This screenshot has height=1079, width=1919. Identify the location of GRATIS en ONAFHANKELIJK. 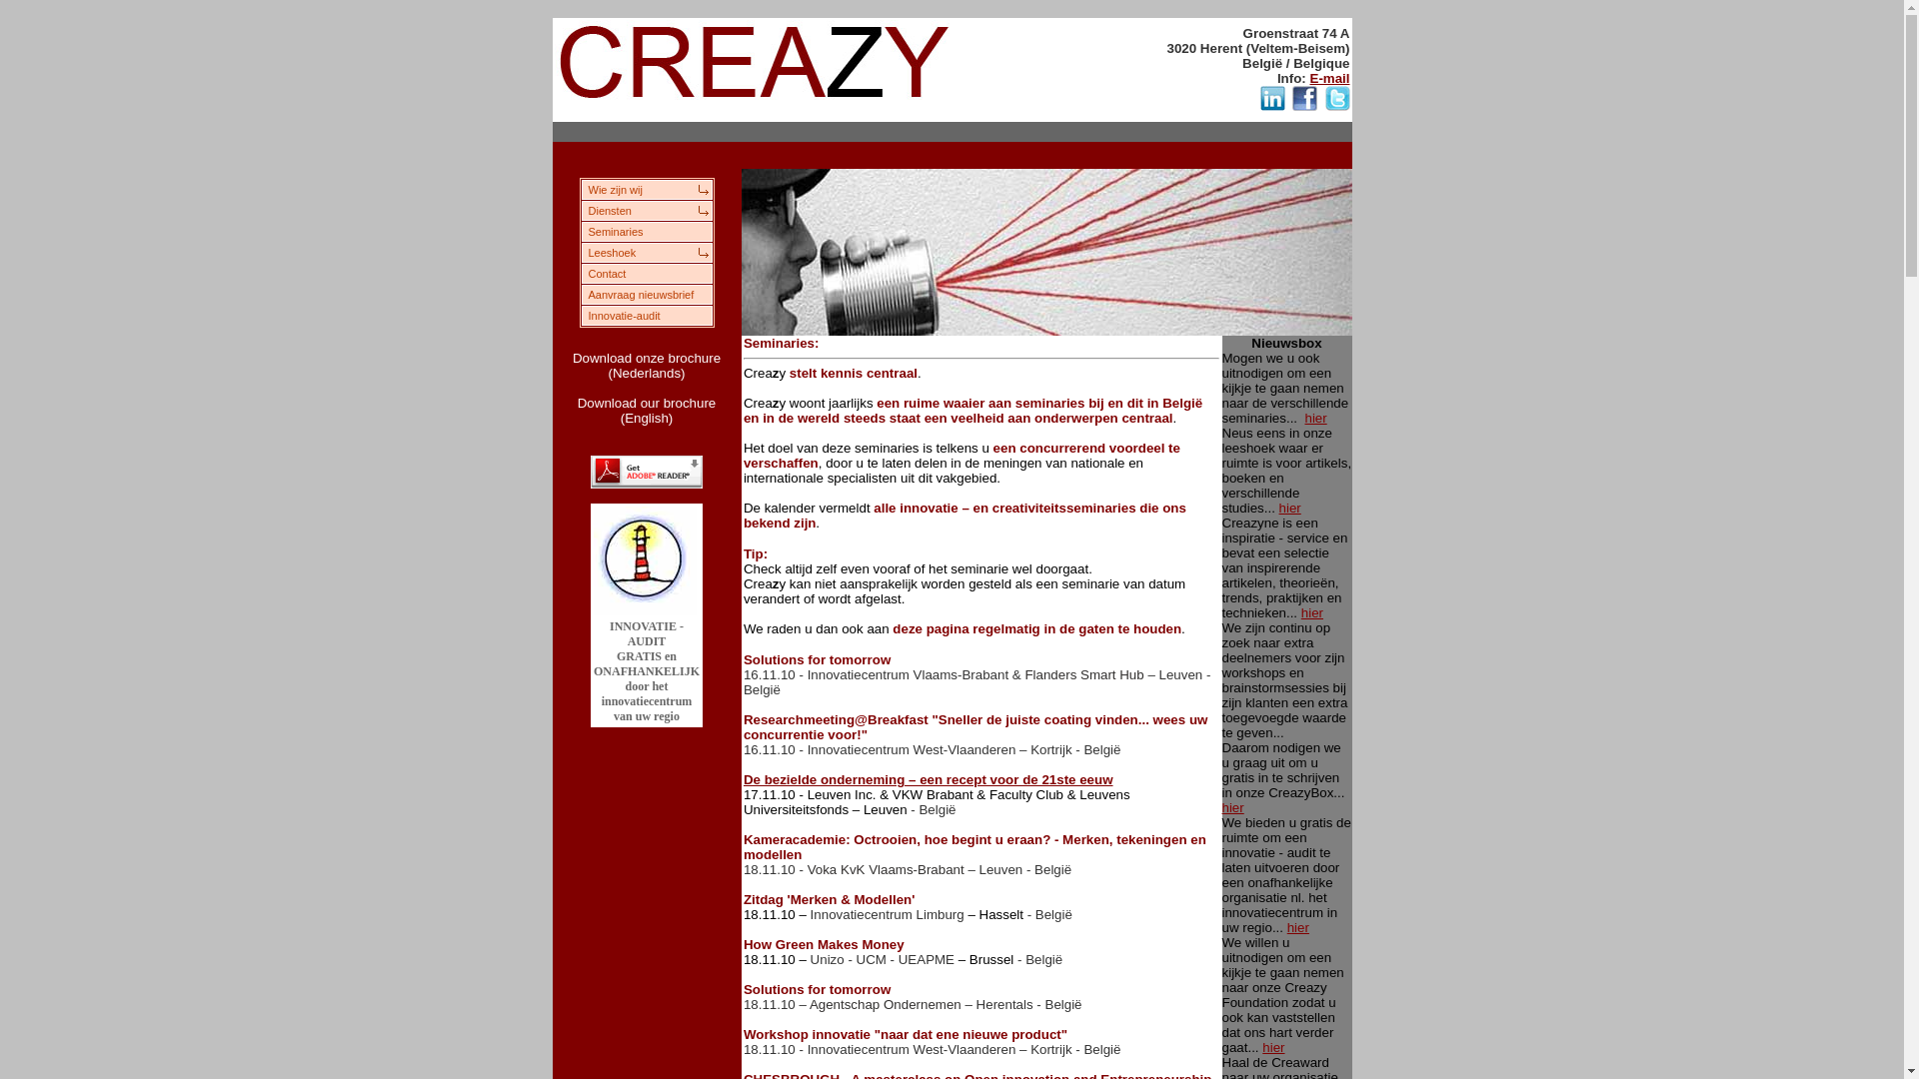
(647, 663).